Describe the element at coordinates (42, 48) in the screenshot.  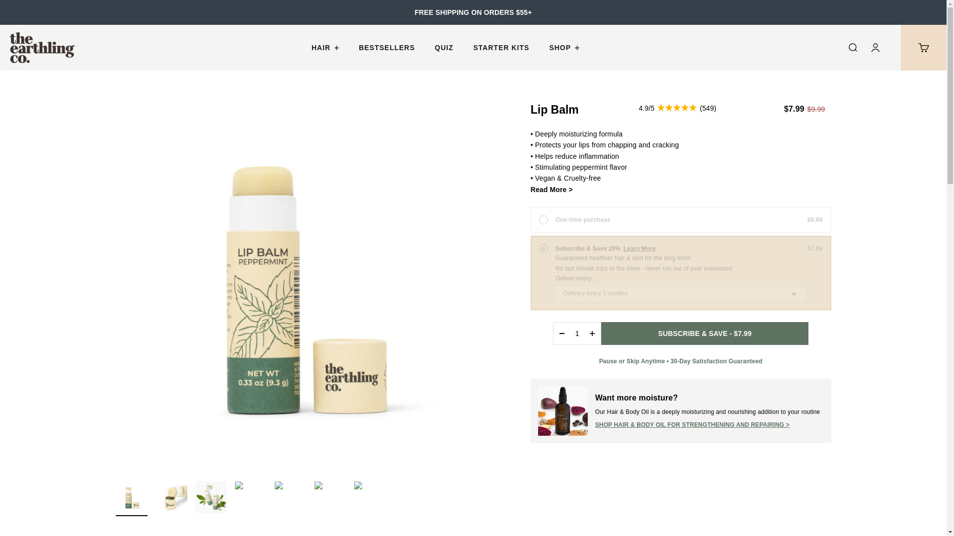
I see `The Earthling Co.` at that location.